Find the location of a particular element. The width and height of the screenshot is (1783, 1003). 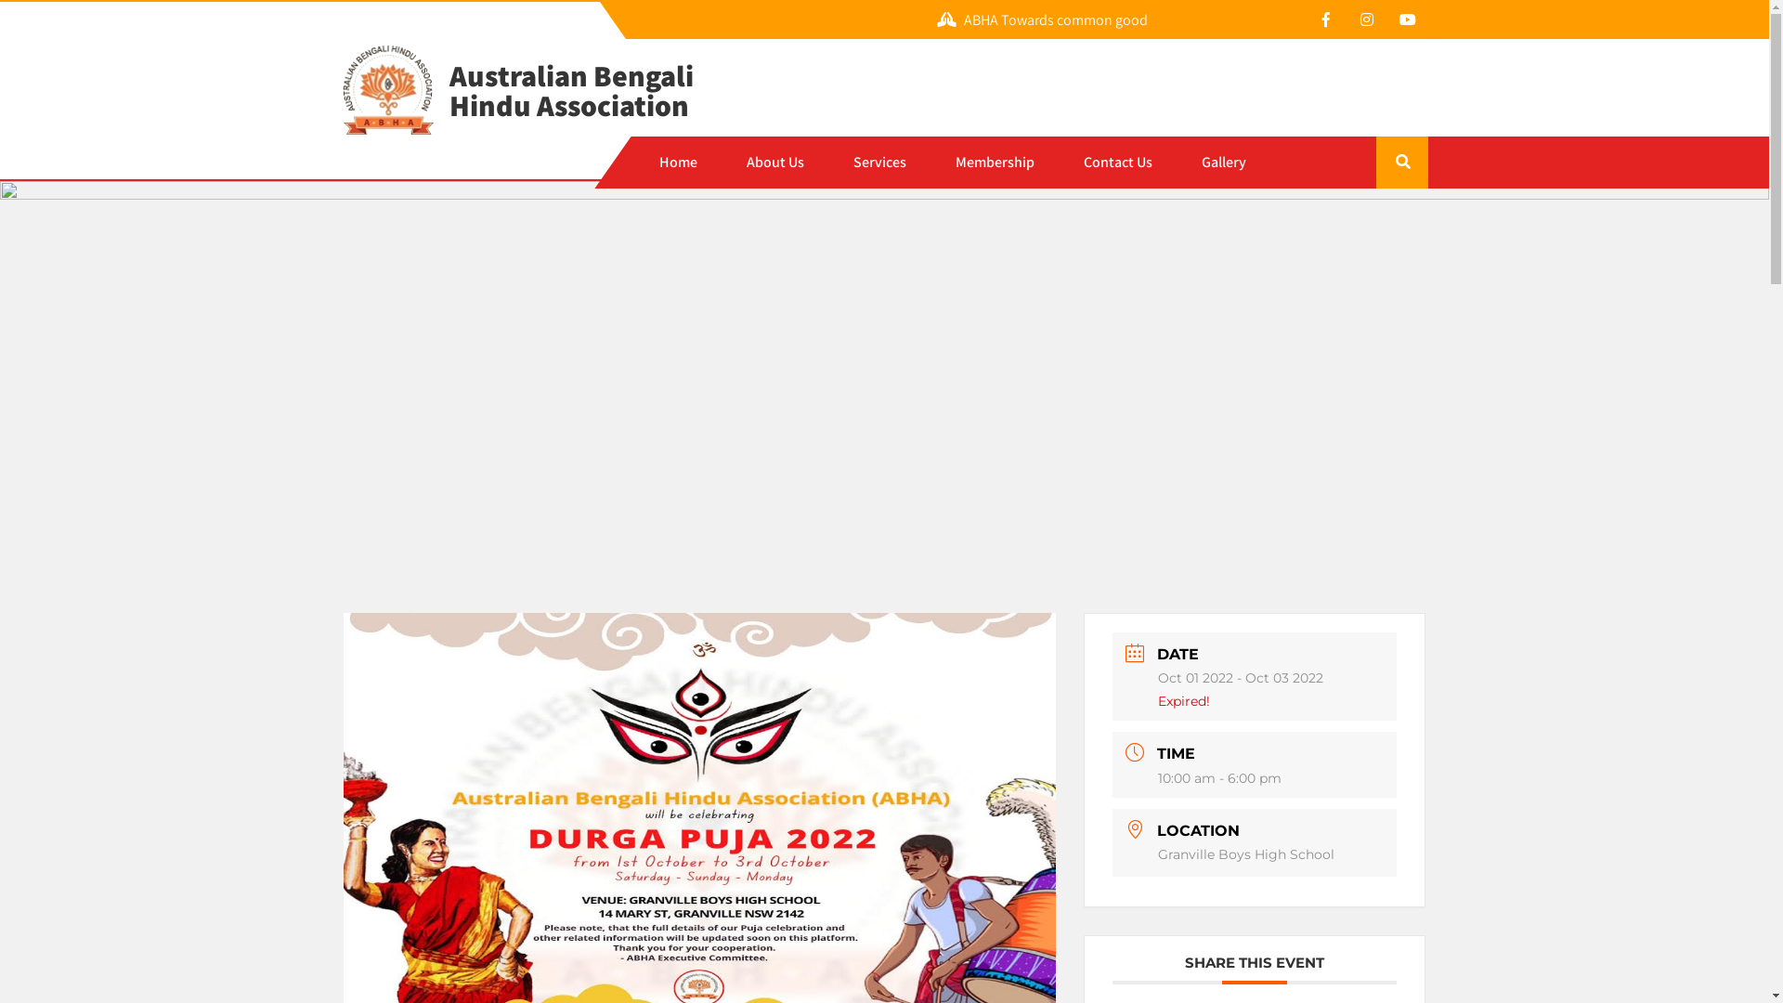

Contact Us is located at coordinates (1118, 163).